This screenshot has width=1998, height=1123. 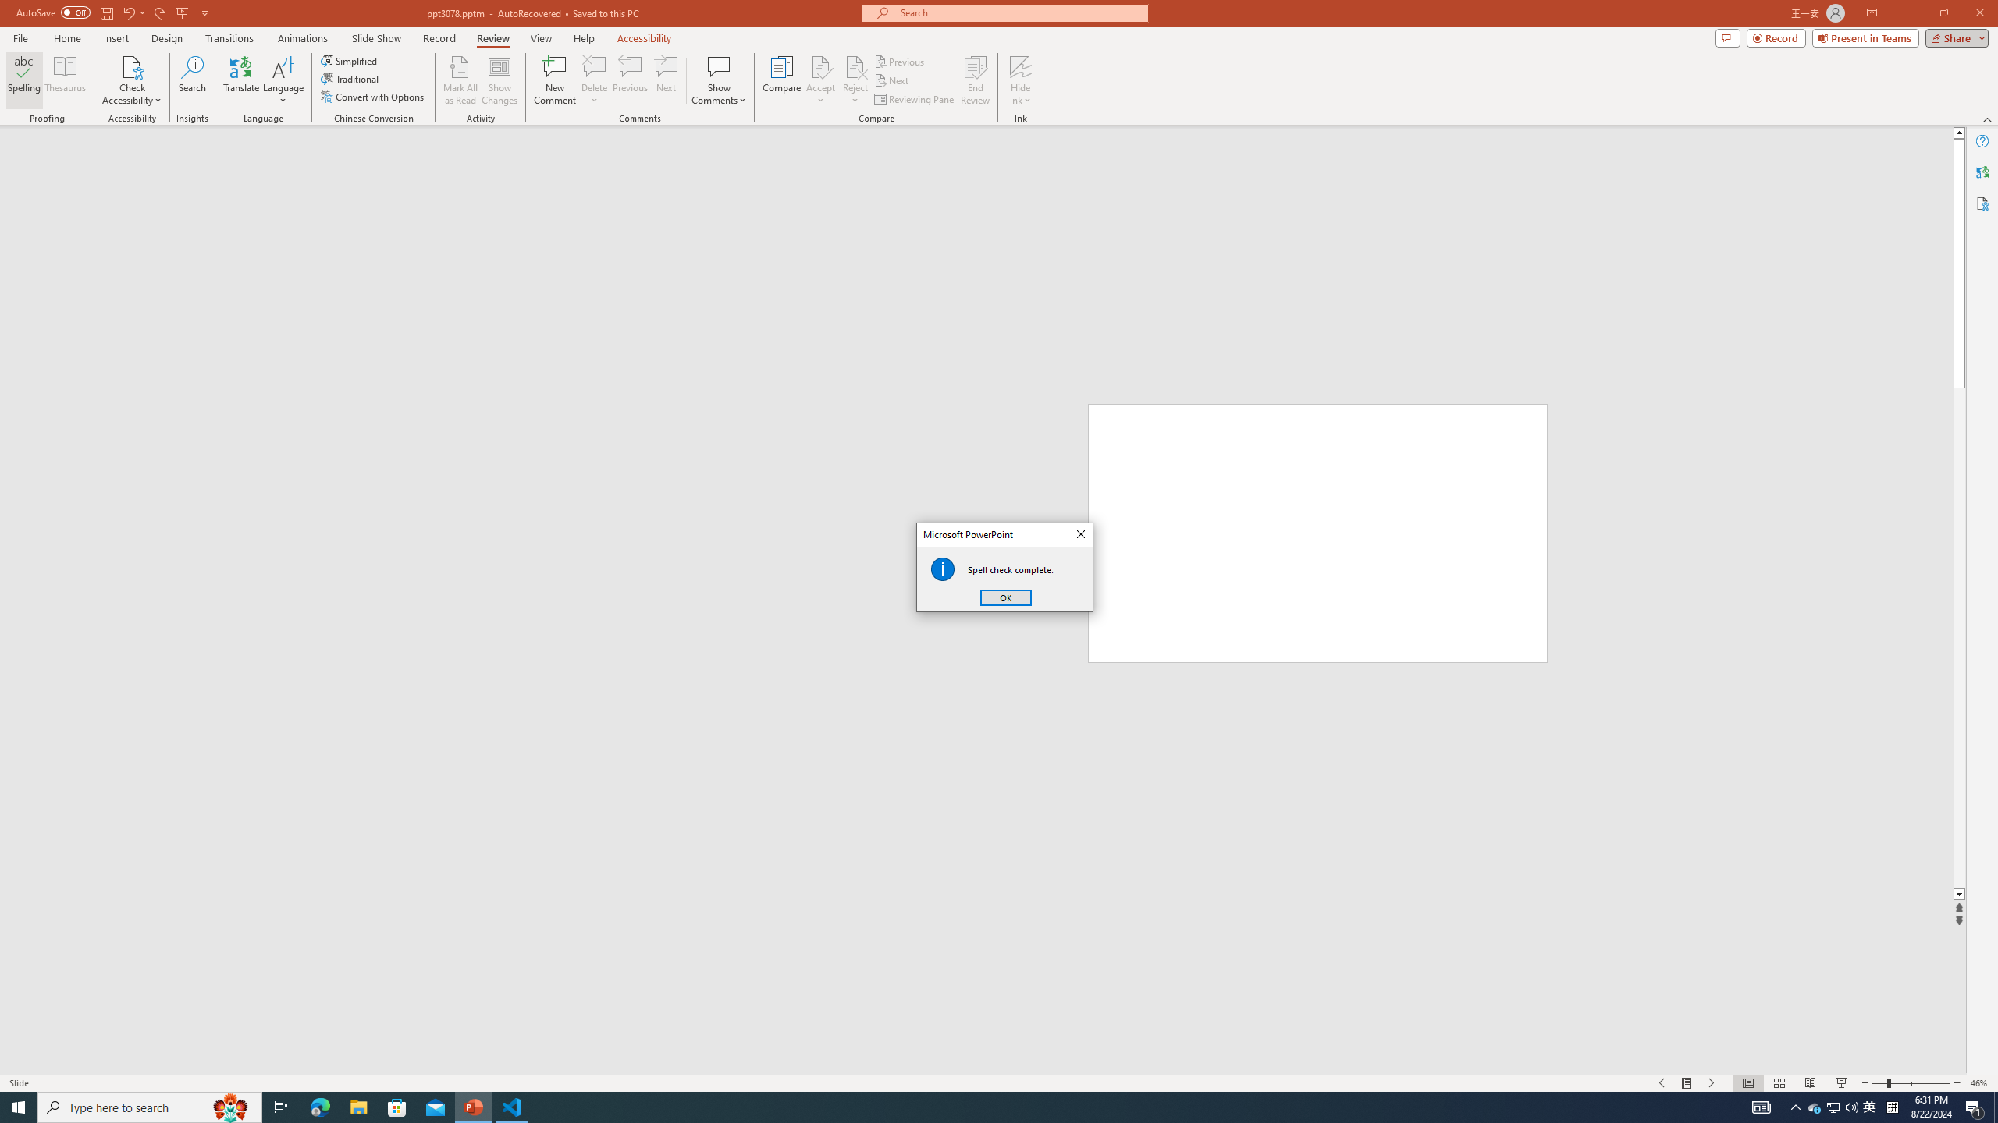 I want to click on AutomationID: 4105, so click(x=1761, y=1107).